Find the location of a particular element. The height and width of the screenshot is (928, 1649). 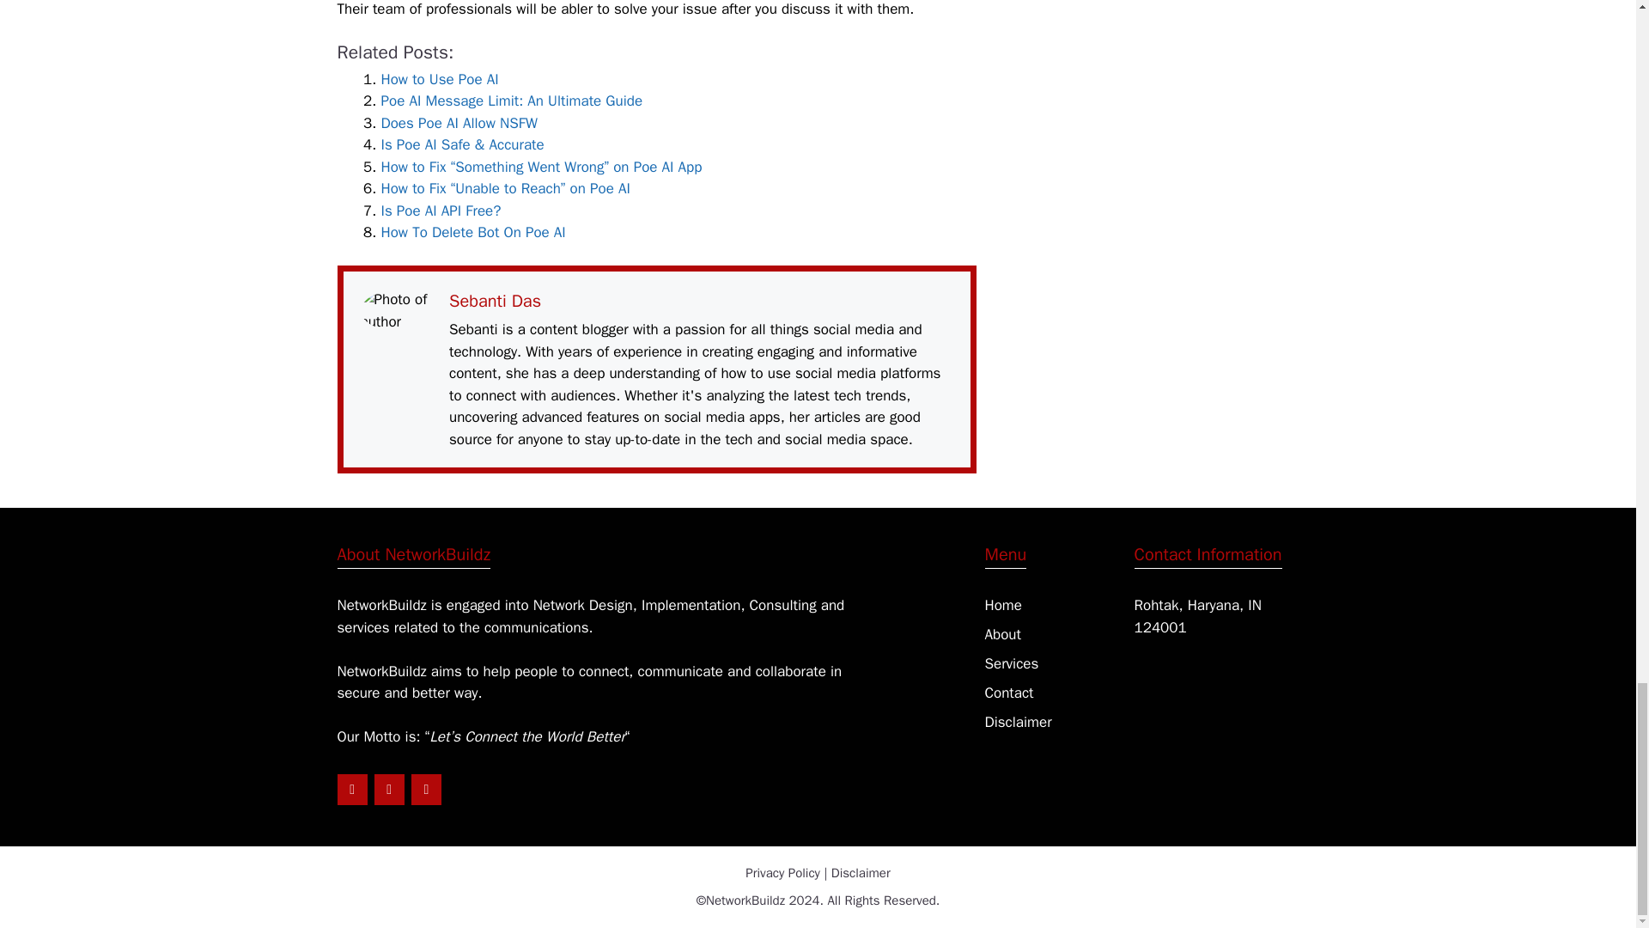

Home is located at coordinates (1002, 605).